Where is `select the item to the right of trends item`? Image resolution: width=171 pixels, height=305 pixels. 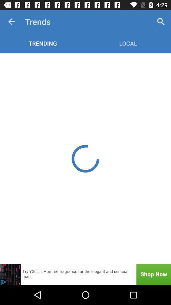
select the item to the right of trends item is located at coordinates (161, 22).